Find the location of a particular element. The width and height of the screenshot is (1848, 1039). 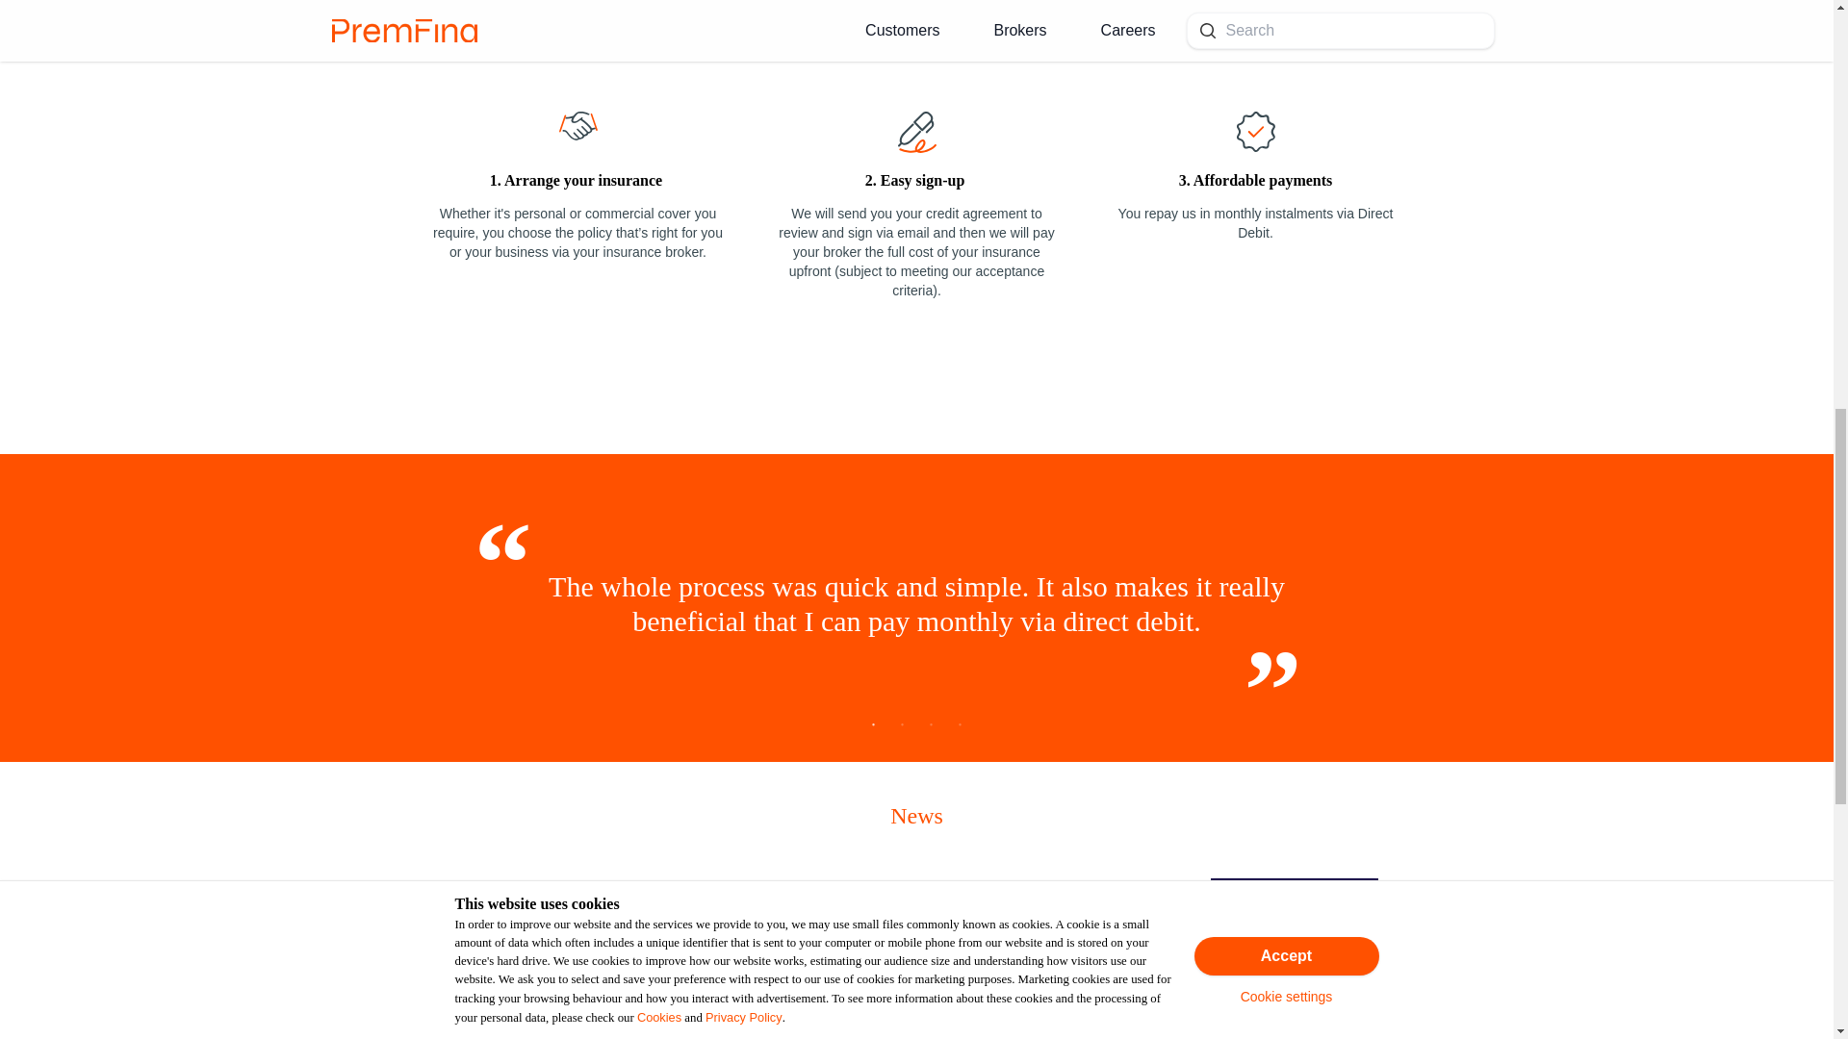

3 is located at coordinates (932, 729).